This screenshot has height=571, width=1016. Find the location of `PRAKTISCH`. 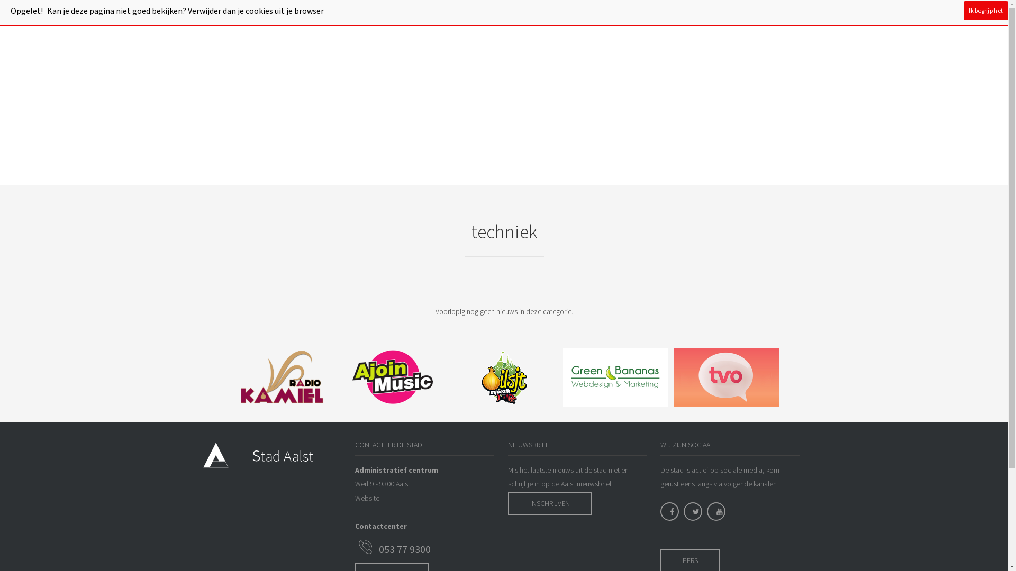

PRAKTISCH is located at coordinates (506, 14).